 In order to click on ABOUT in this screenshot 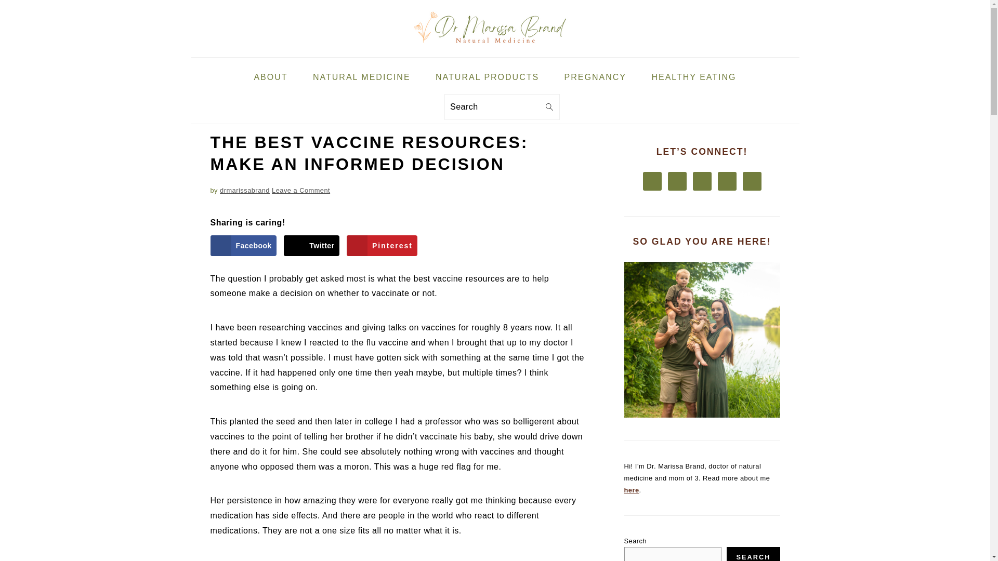, I will do `click(270, 77)`.